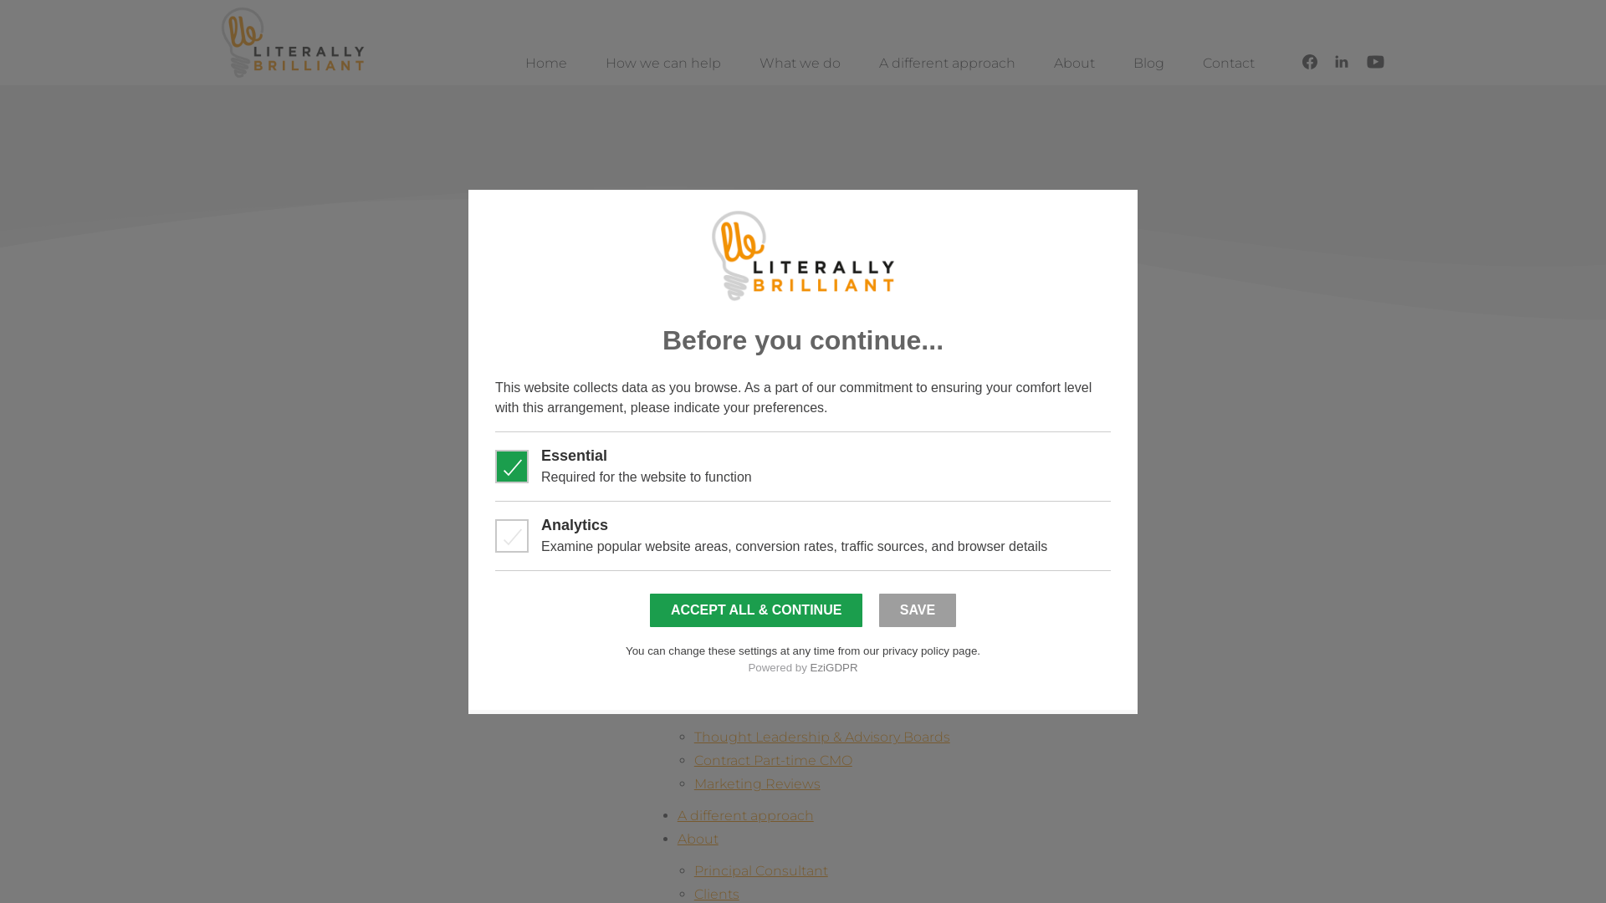 Image resolution: width=1606 pixels, height=903 pixels. What do you see at coordinates (758, 784) in the screenshot?
I see `Marketing Reviews` at bounding box center [758, 784].